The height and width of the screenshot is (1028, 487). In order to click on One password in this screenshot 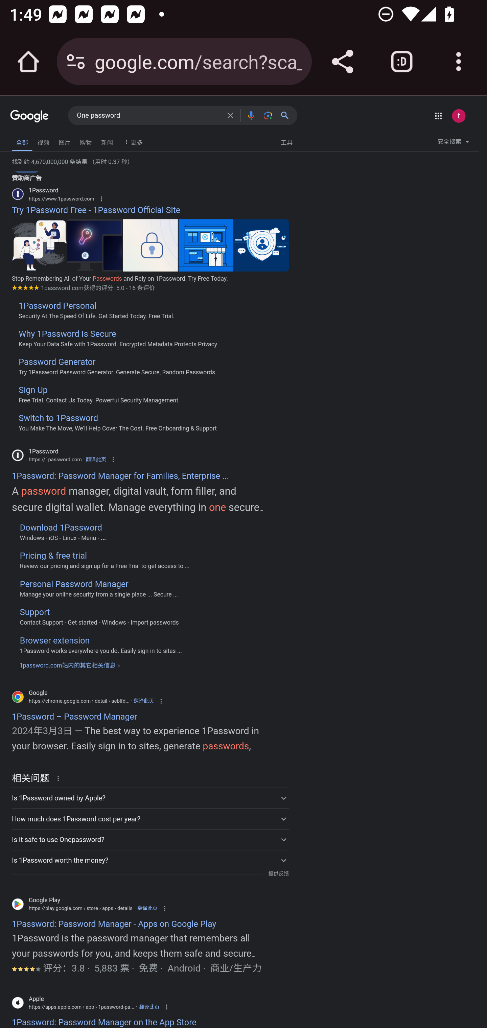, I will do `click(148, 116)`.